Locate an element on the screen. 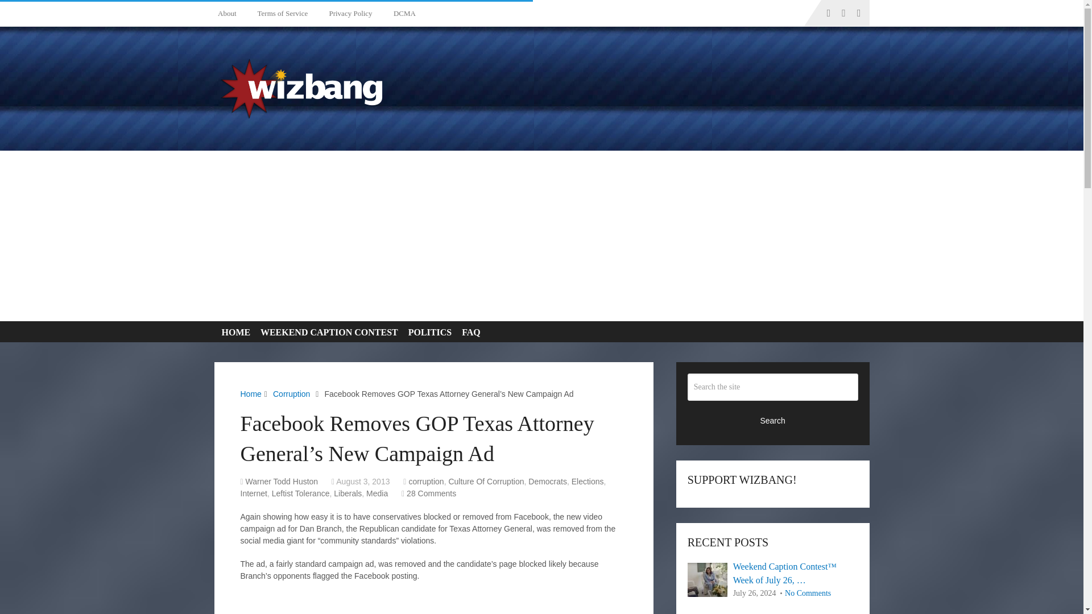 The width and height of the screenshot is (1092, 614). Elections is located at coordinates (587, 482).